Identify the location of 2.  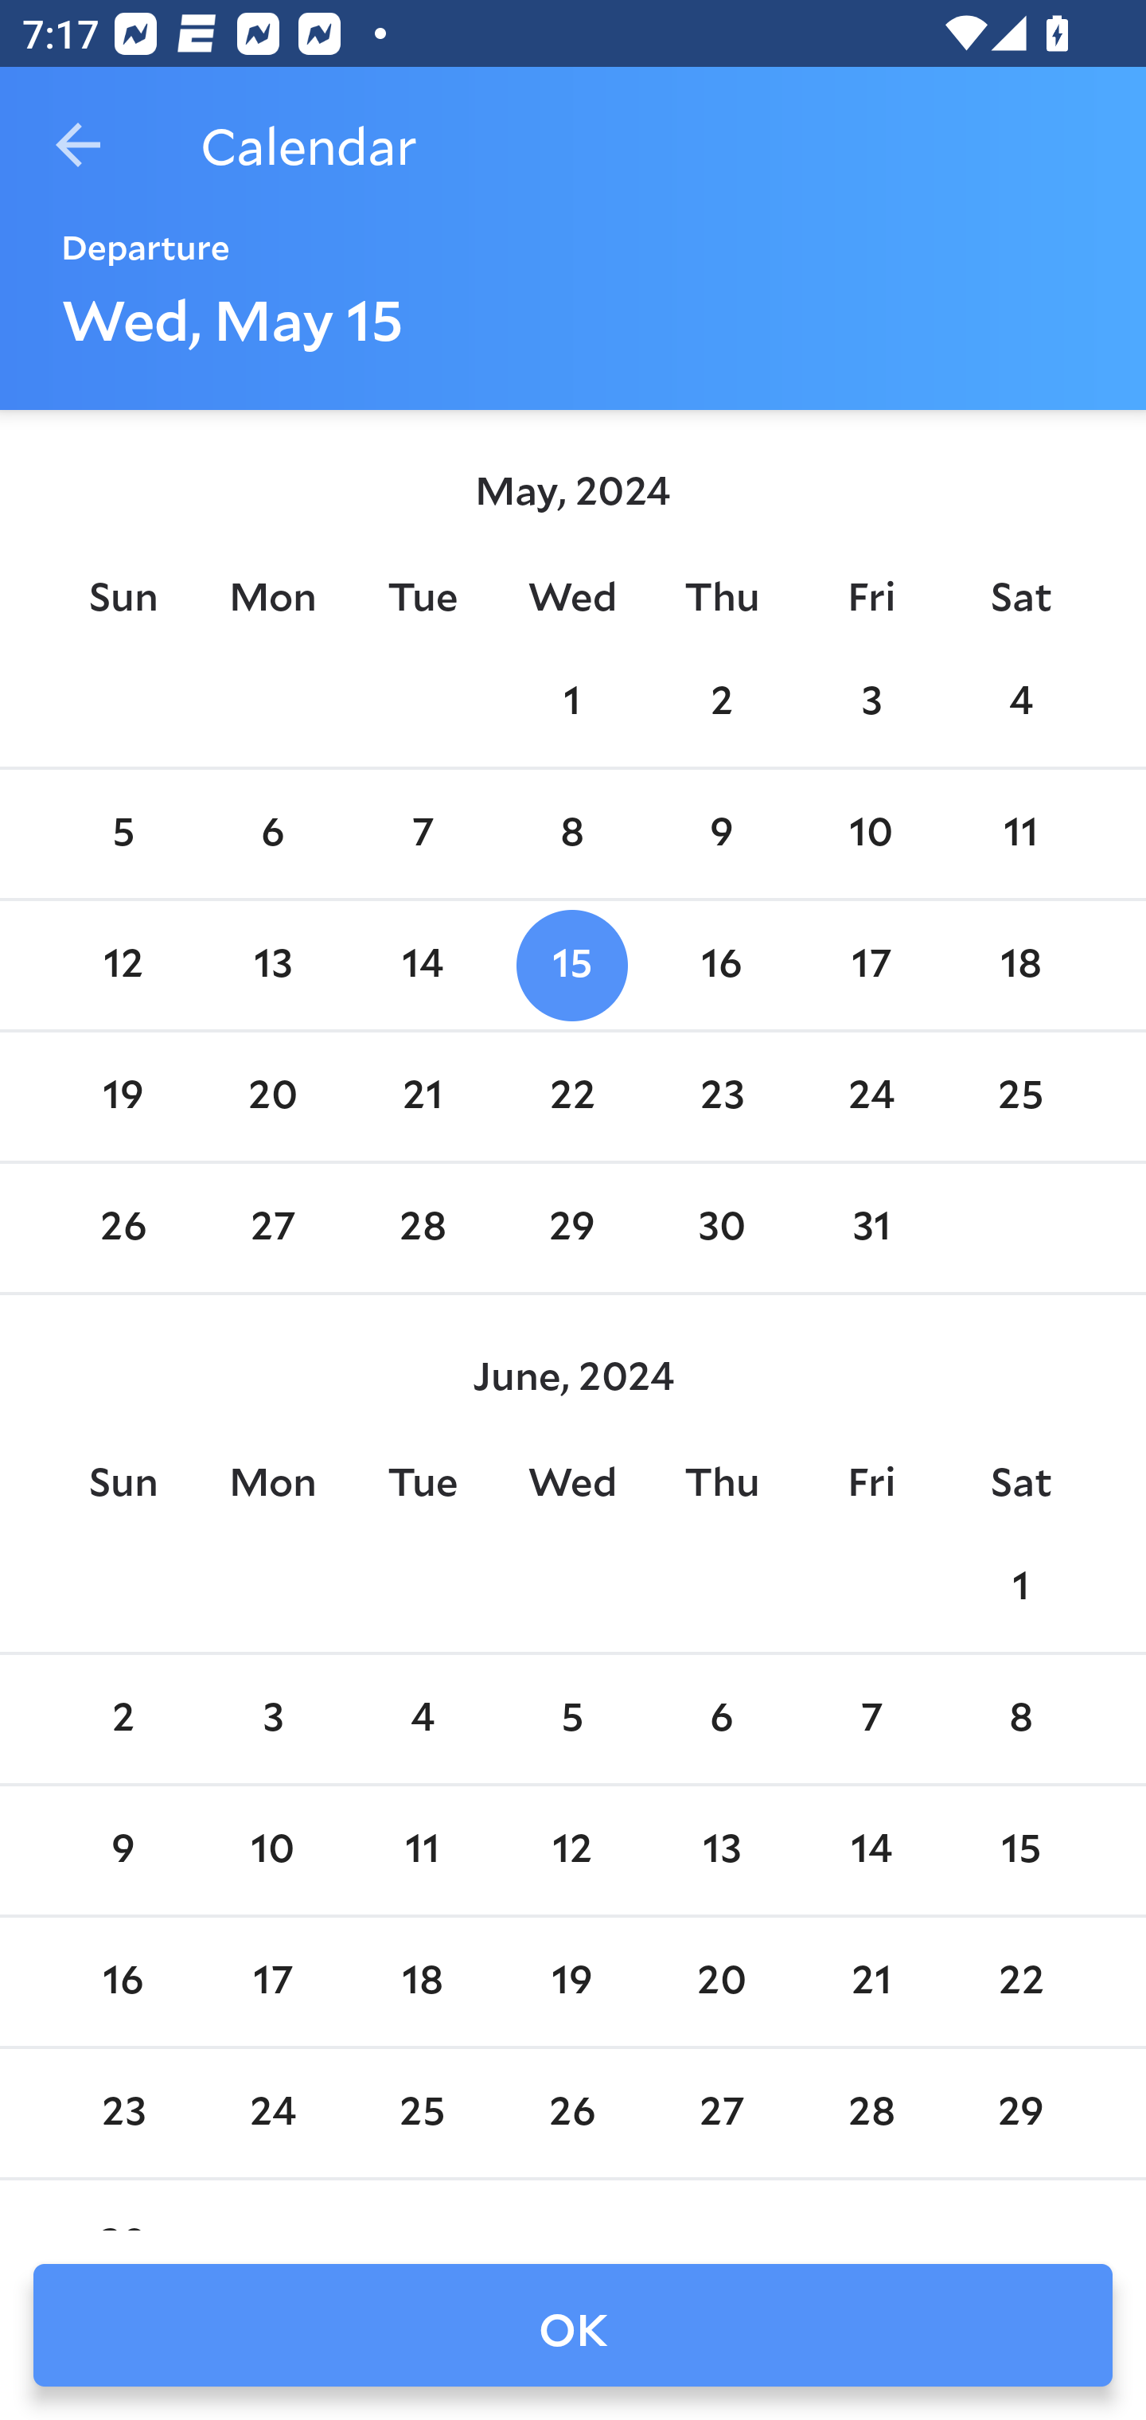
(721, 701).